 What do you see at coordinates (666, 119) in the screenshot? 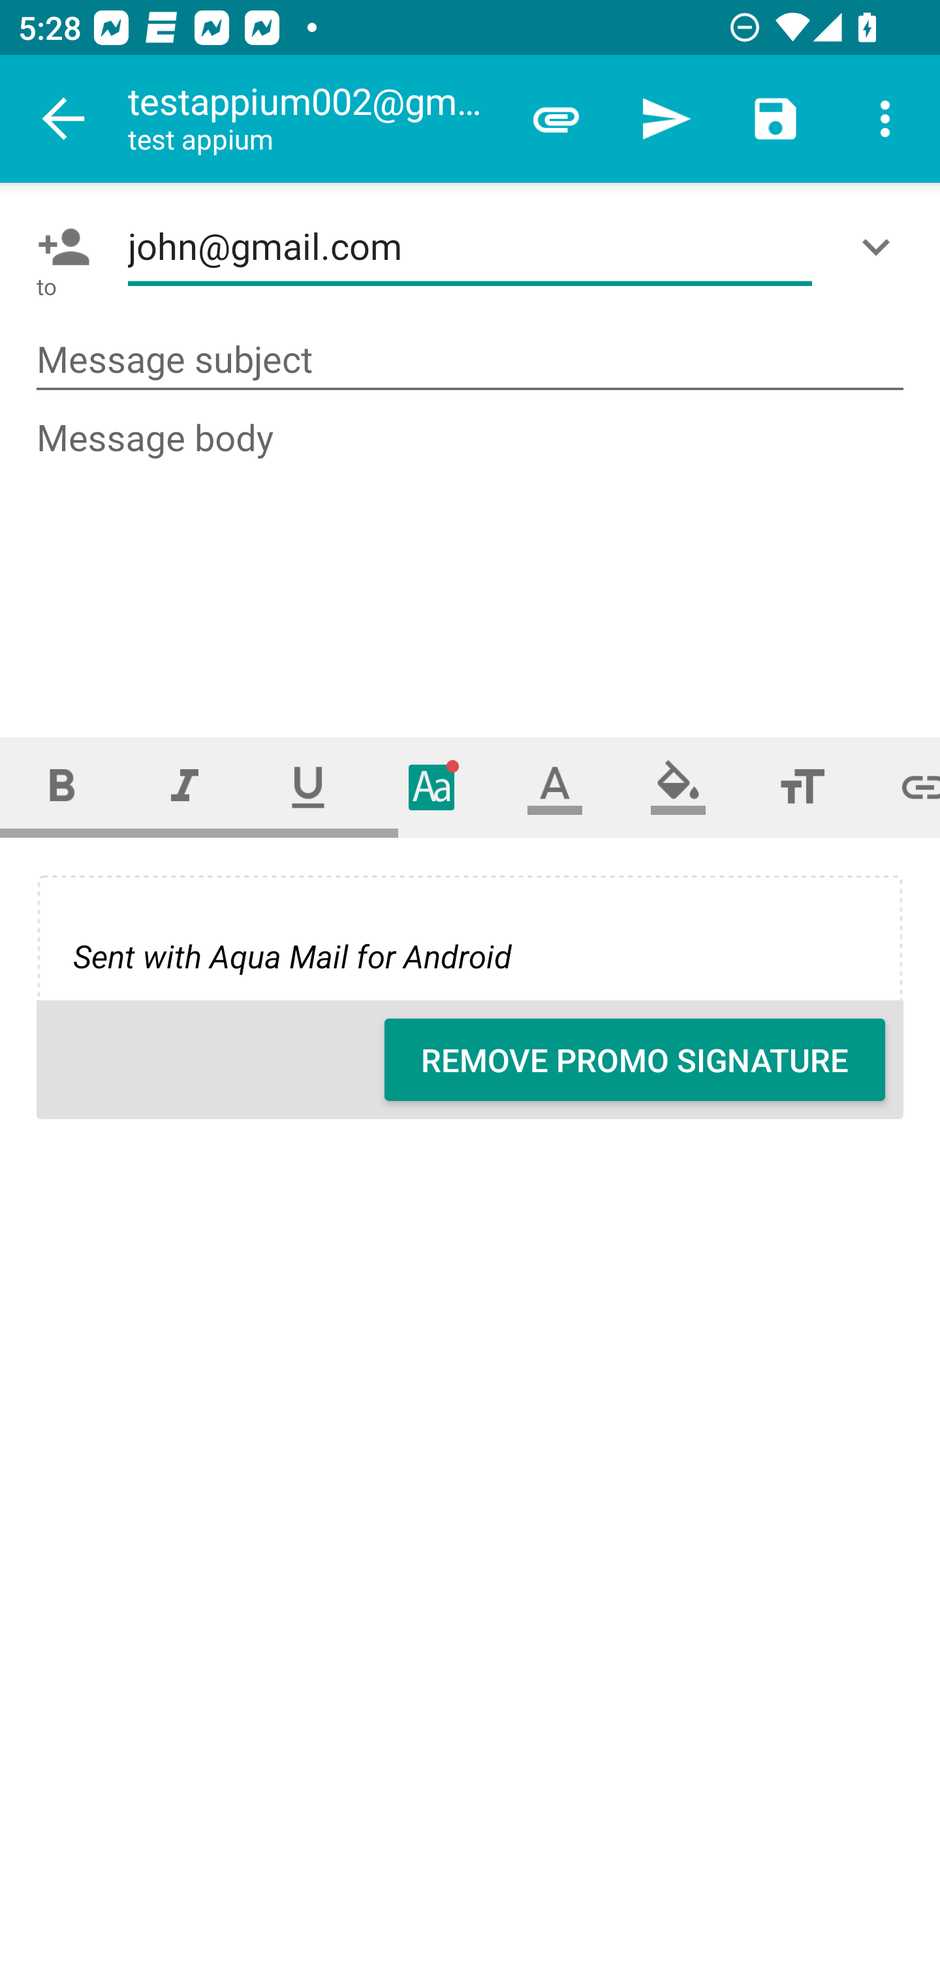
I see `Send` at bounding box center [666, 119].